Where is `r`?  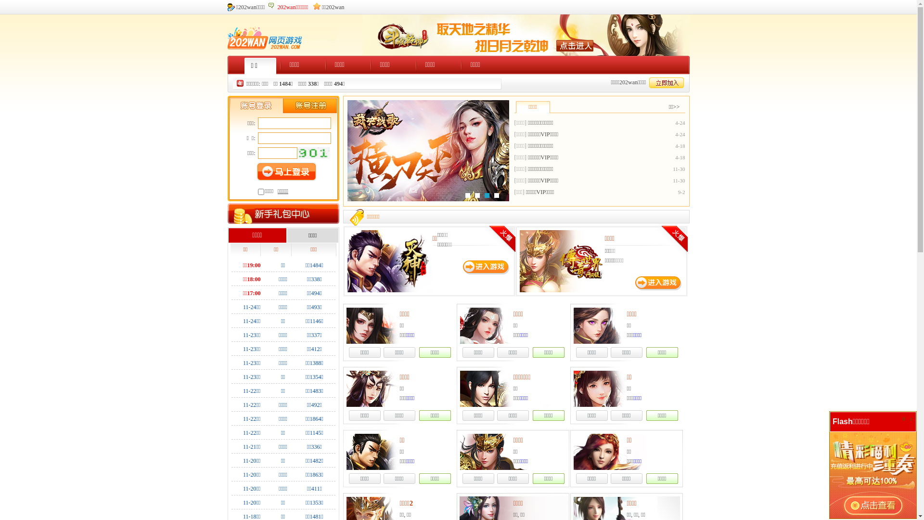
r is located at coordinates (911, 419).